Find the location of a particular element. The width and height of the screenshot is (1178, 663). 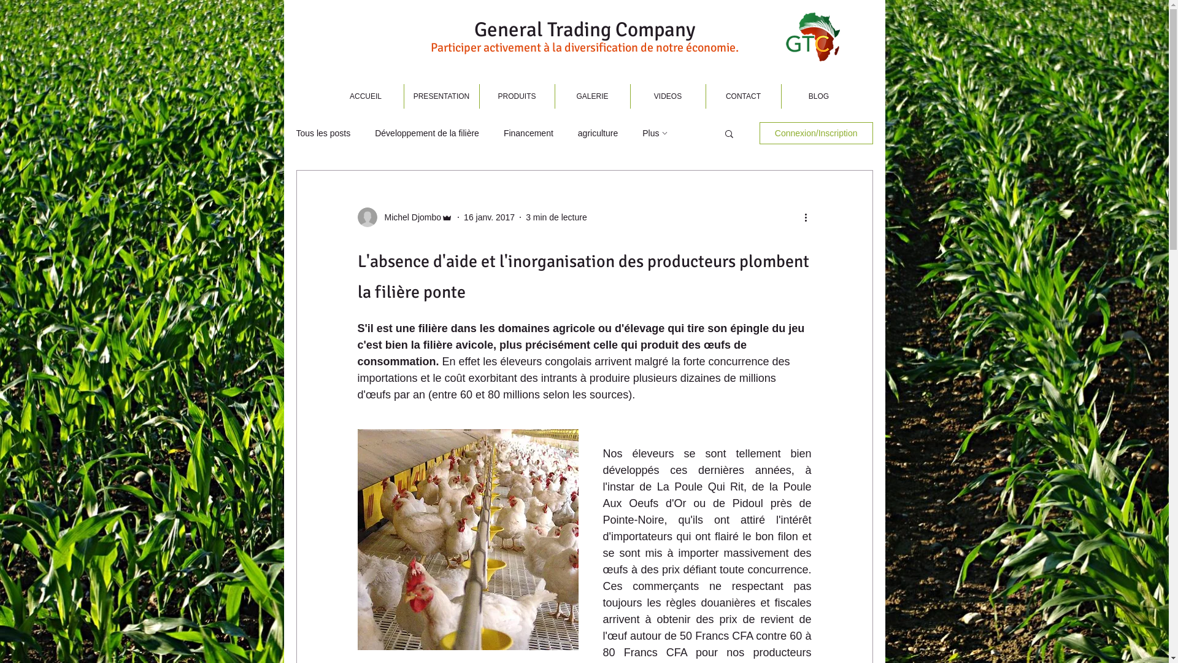

Financement is located at coordinates (529, 133).